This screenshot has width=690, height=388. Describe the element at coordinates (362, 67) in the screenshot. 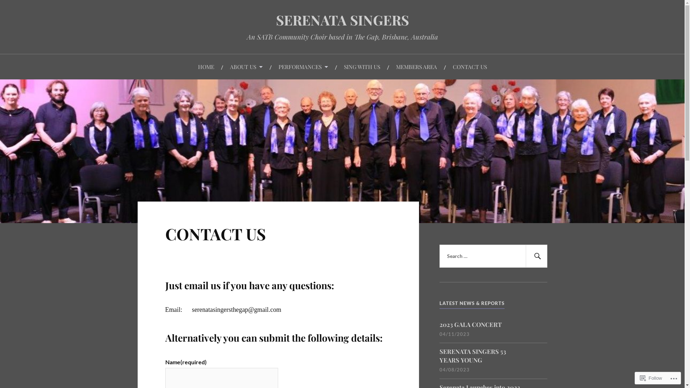

I see `SING WITH US` at that location.